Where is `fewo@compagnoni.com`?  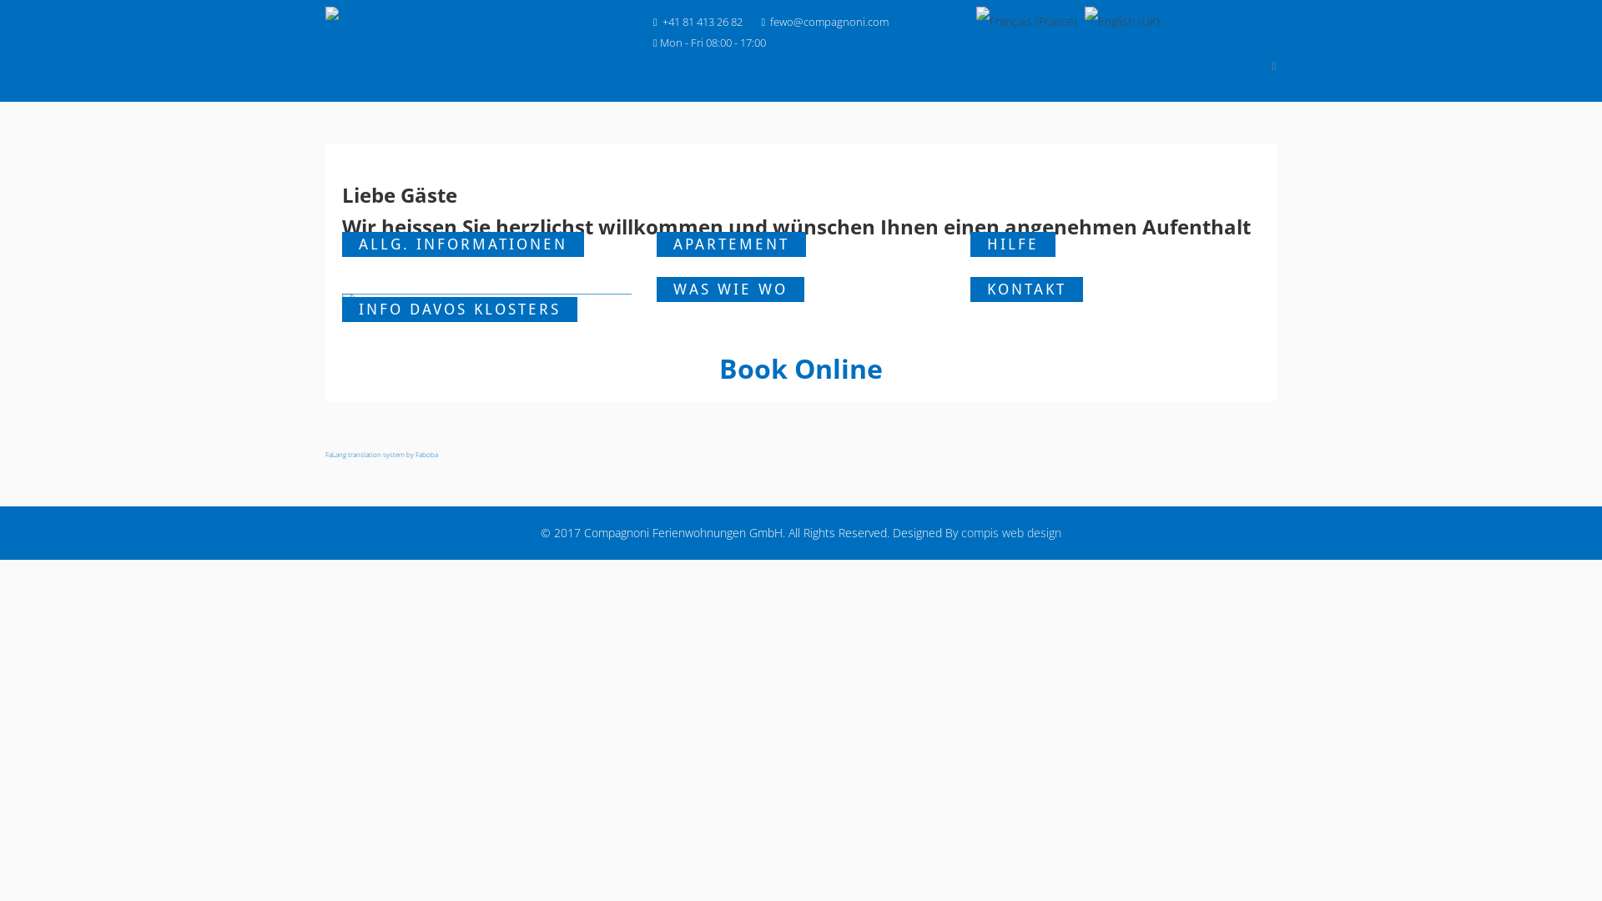
fewo@compagnoni.com is located at coordinates (829, 22).